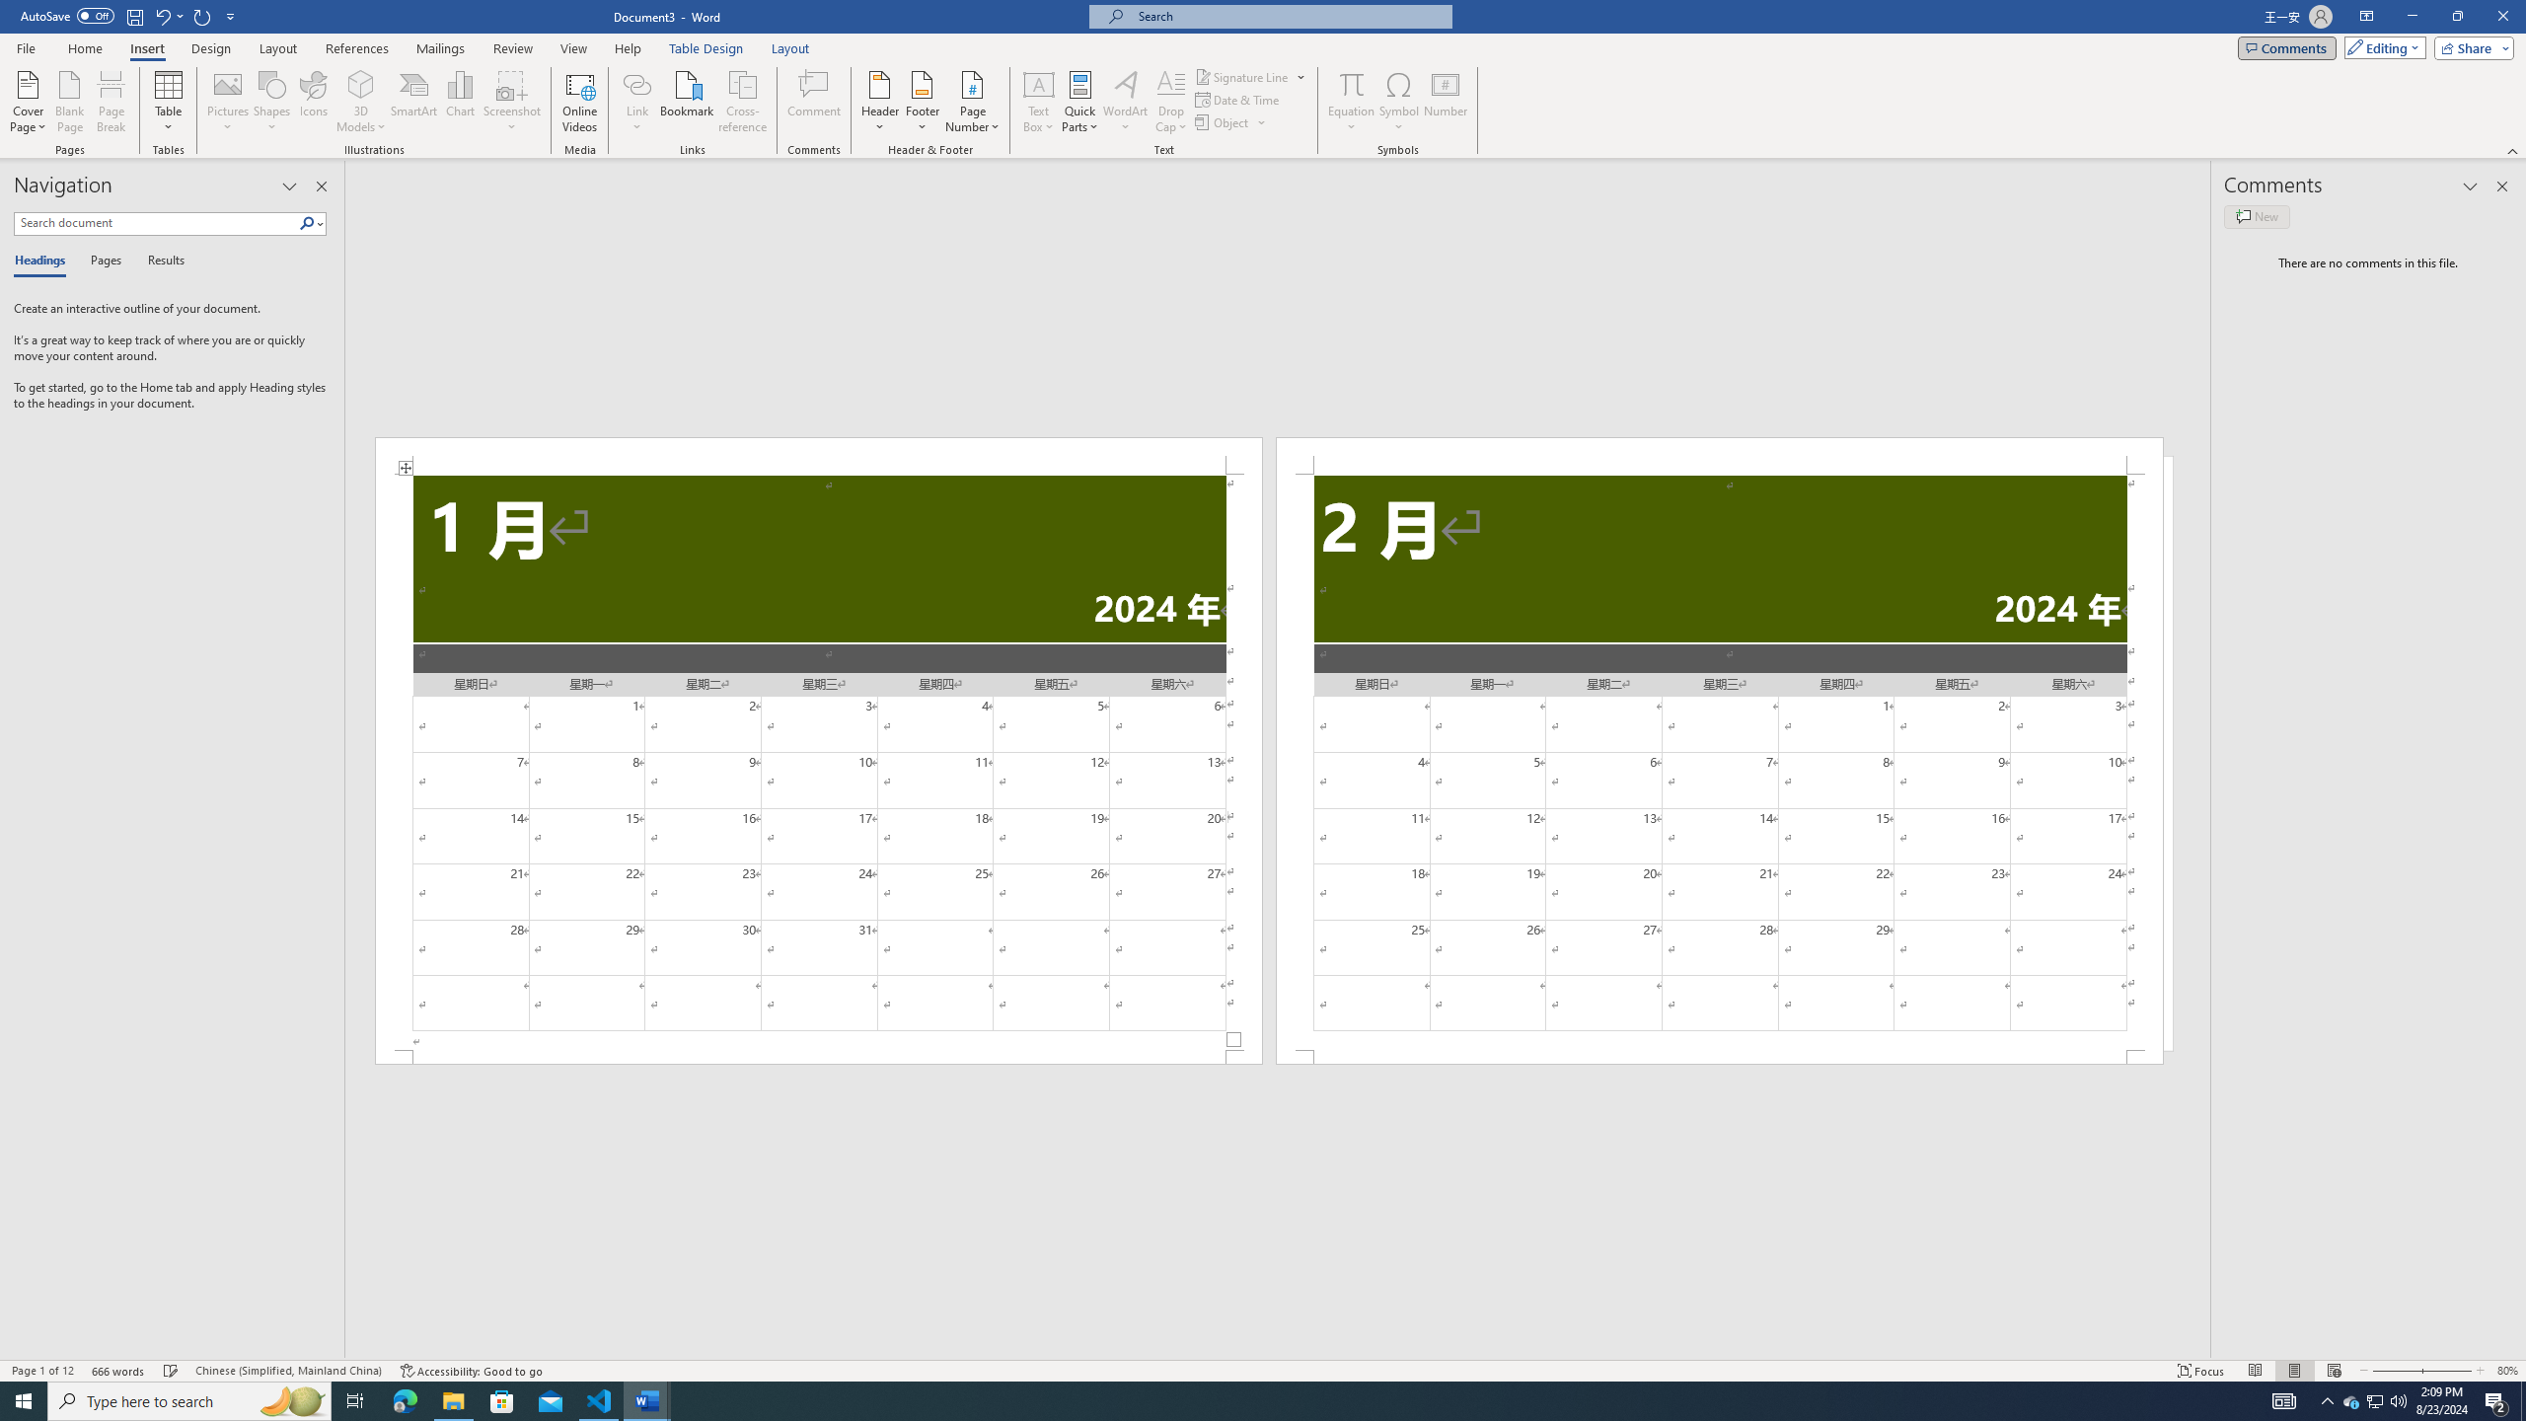 The height and width of the screenshot is (1421, 2526). I want to click on Page Number, so click(972, 102).